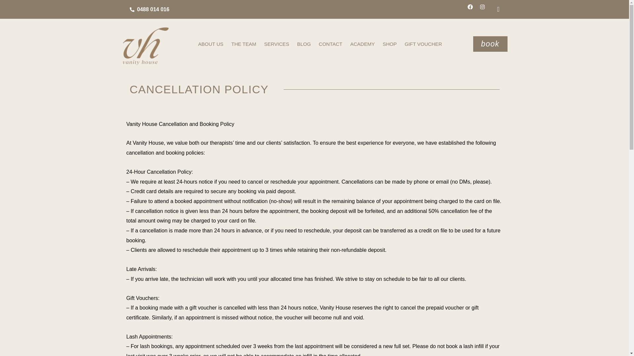 This screenshot has height=356, width=634. I want to click on book, so click(490, 44).